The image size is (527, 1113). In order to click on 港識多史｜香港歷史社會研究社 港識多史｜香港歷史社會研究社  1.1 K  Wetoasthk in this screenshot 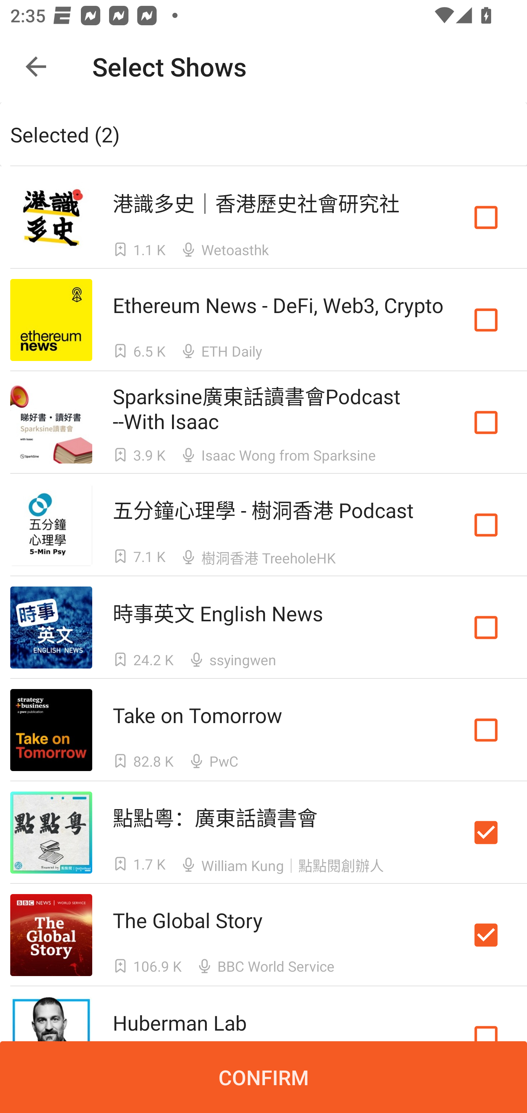, I will do `click(263, 217)`.